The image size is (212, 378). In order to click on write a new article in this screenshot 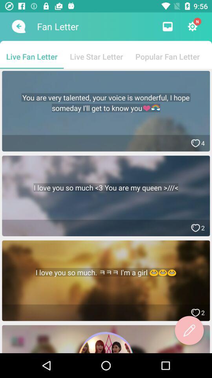, I will do `click(189, 330)`.